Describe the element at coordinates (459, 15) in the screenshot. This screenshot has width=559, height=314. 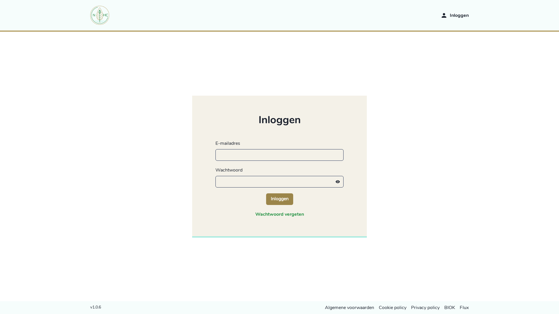
I see `Inloggen` at that location.